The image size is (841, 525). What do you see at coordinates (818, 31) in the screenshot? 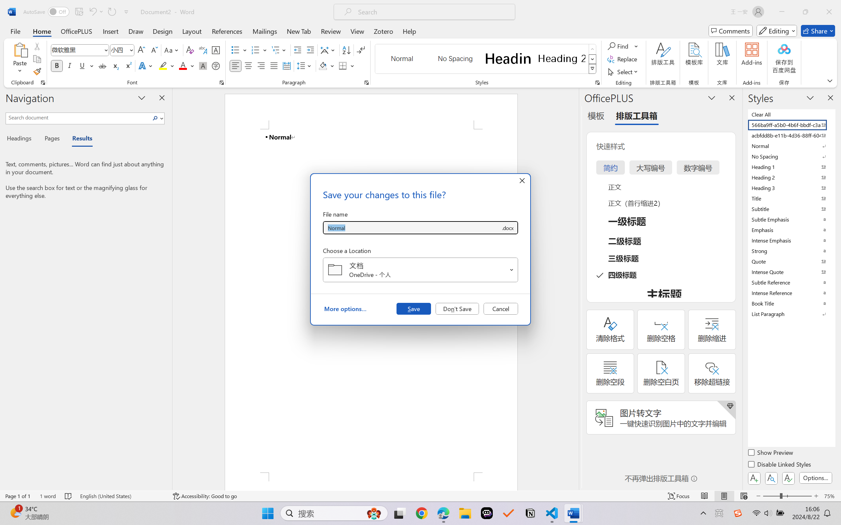
I see `Share` at bounding box center [818, 31].